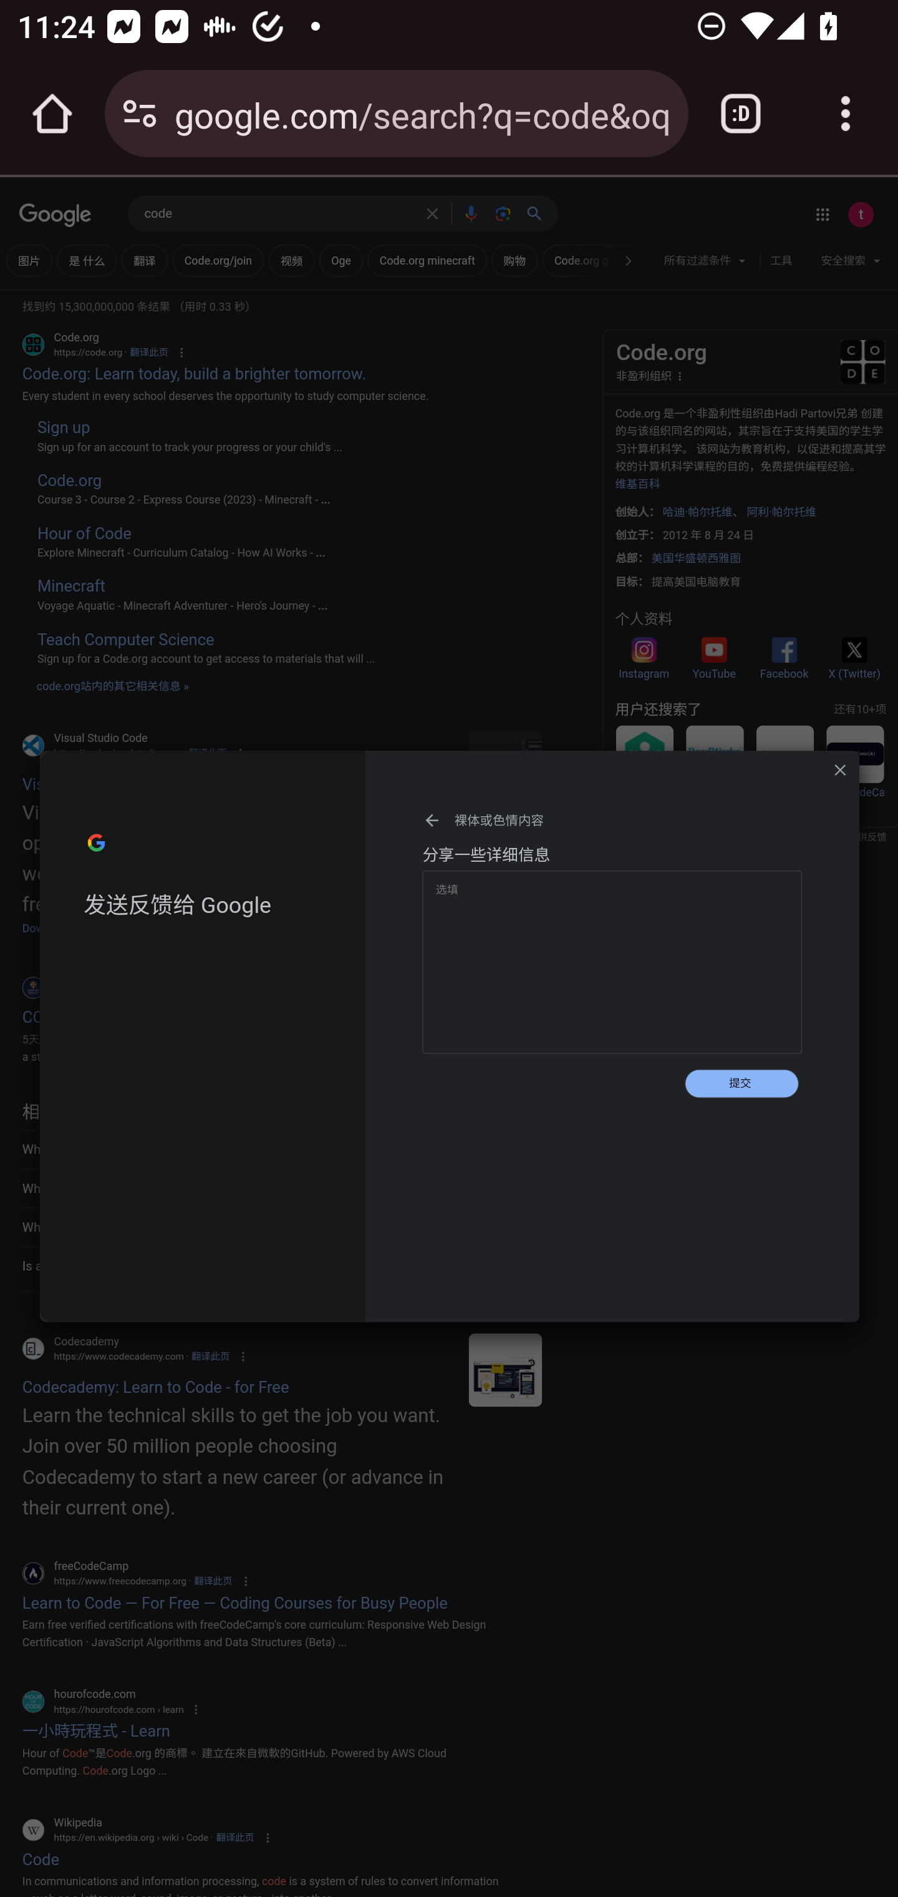 This screenshot has height=1897, width=898. What do you see at coordinates (741, 114) in the screenshot?
I see `Switch or close tabs` at bounding box center [741, 114].